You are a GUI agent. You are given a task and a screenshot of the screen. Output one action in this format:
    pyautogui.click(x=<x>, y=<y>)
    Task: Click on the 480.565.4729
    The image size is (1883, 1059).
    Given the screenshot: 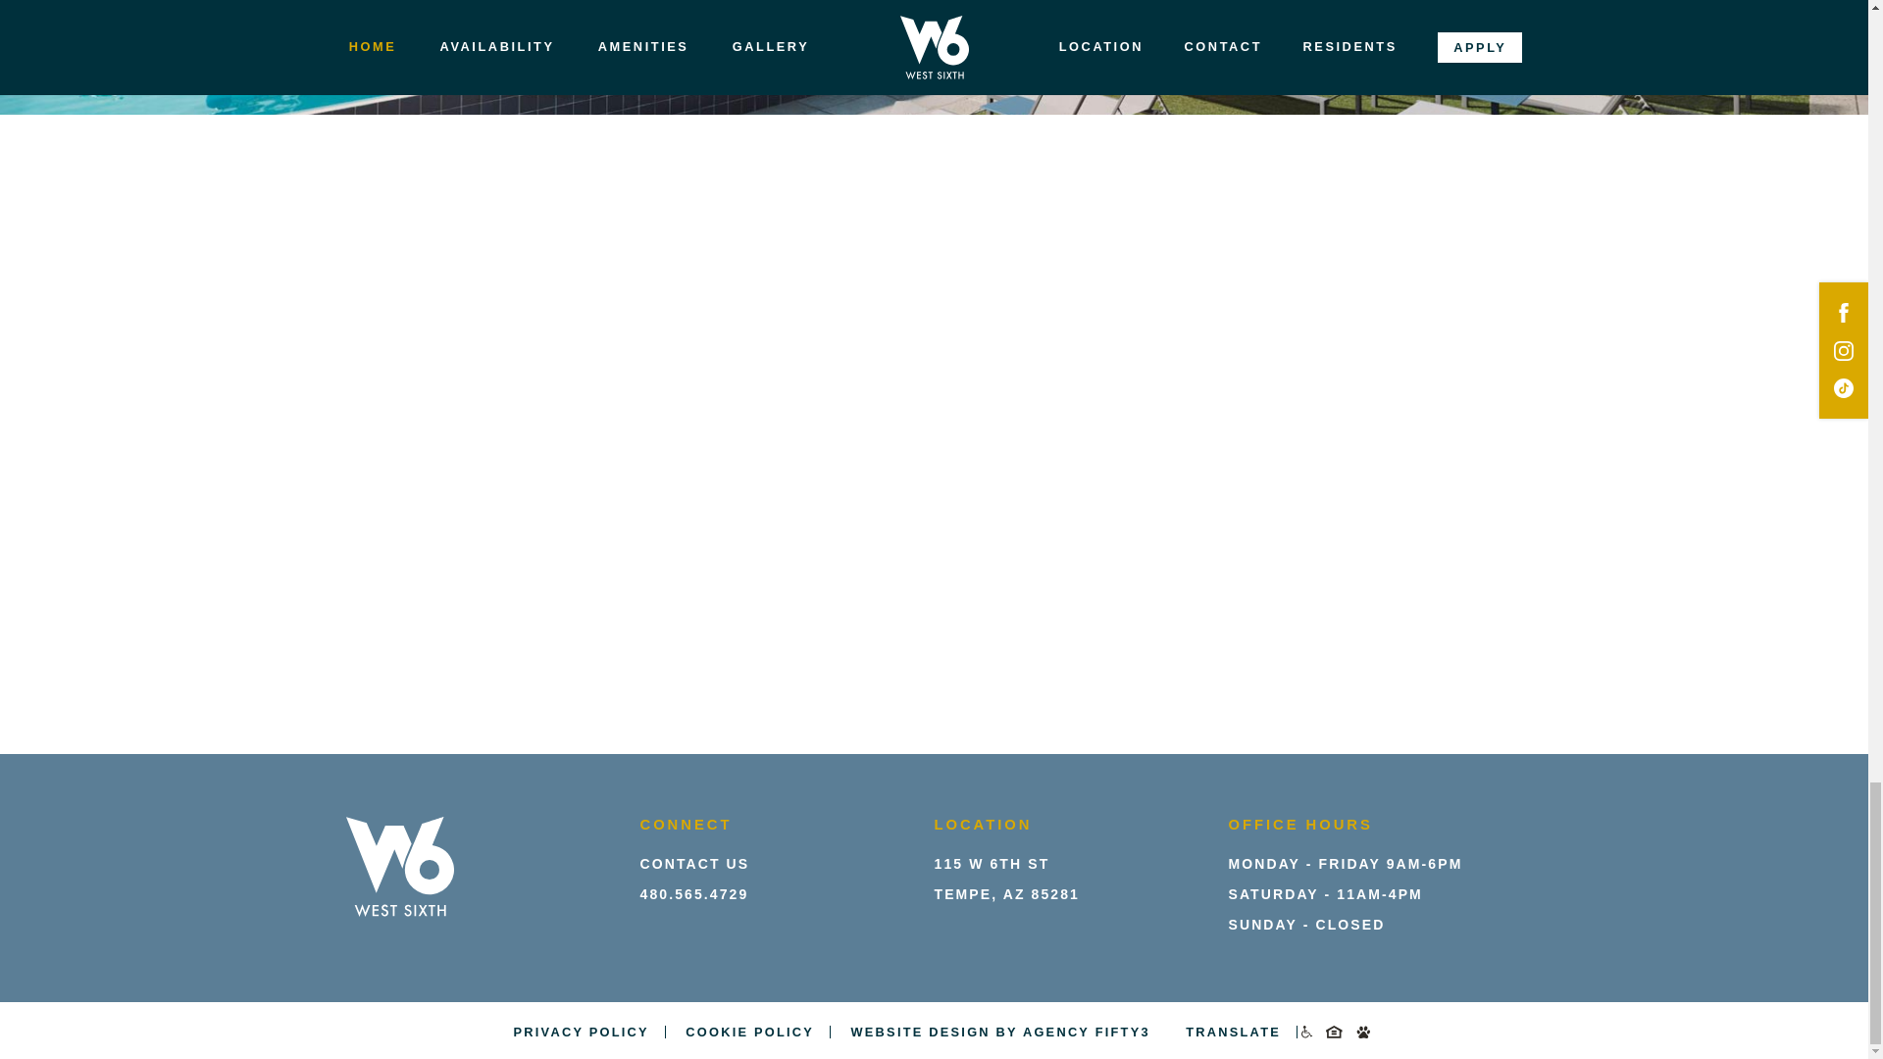 What is the action you would take?
    pyautogui.click(x=693, y=894)
    